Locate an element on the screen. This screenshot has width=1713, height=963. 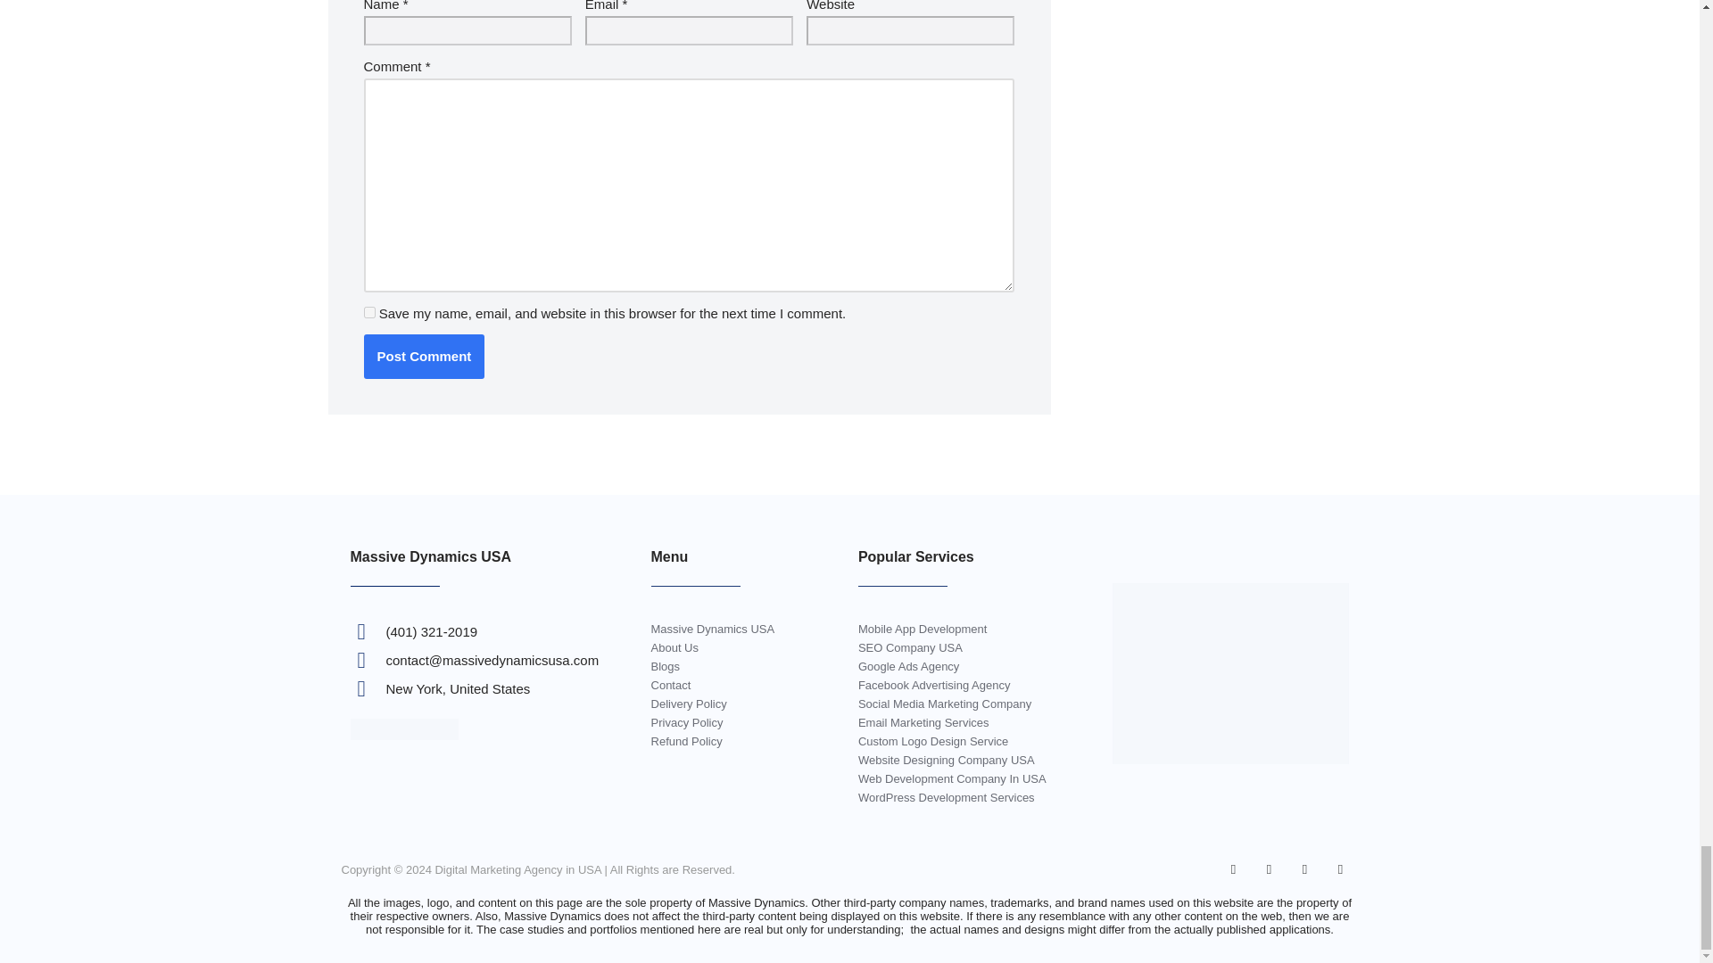
DMCA.com Protection Status is located at coordinates (403, 735).